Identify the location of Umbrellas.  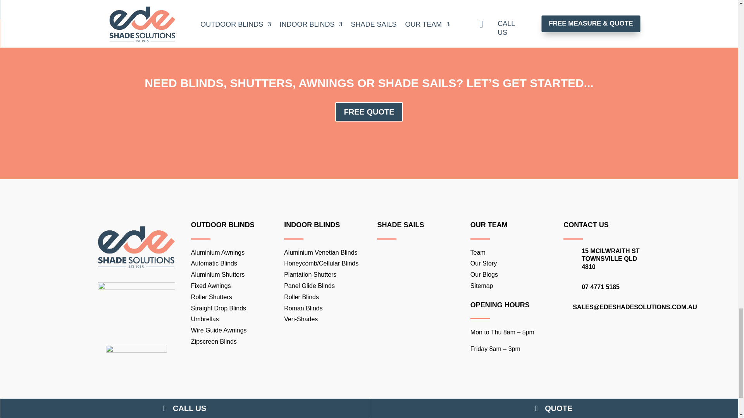
(205, 319).